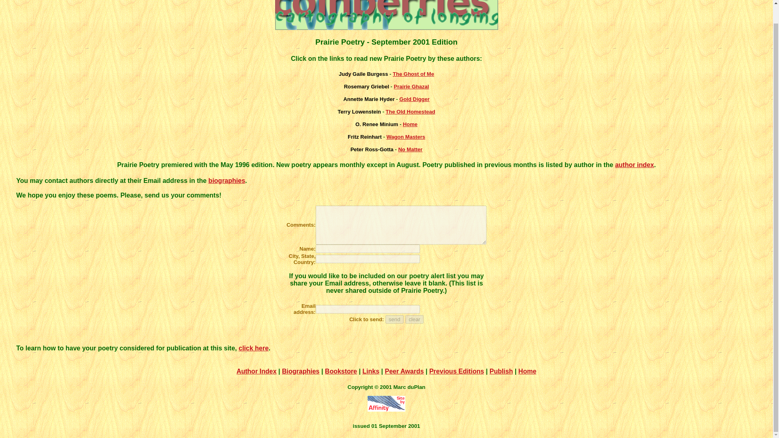  Describe the element at coordinates (410, 149) in the screenshot. I see `No Matter` at that location.